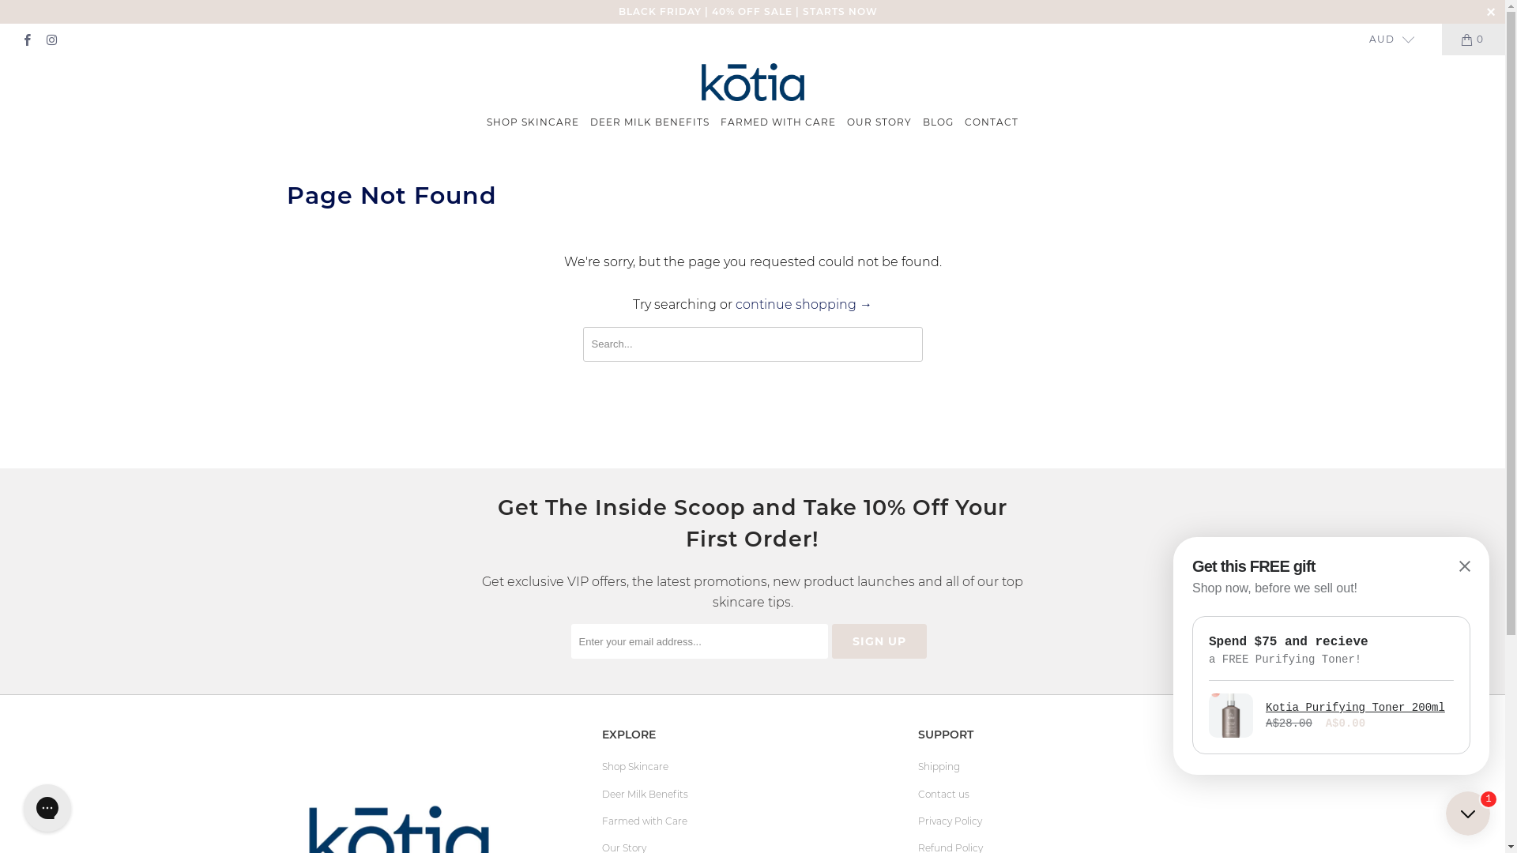 The width and height of the screenshot is (1517, 853). Describe the element at coordinates (47, 808) in the screenshot. I see `Gorgias live chat messenger` at that location.